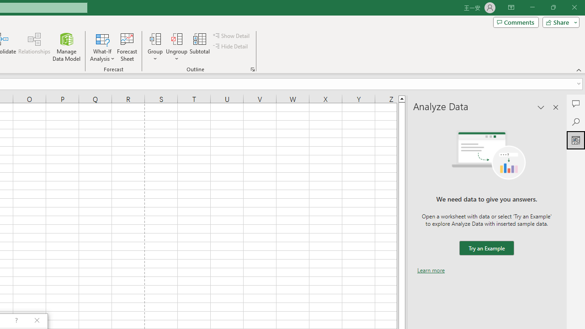  I want to click on What-If Analysis, so click(102, 47).